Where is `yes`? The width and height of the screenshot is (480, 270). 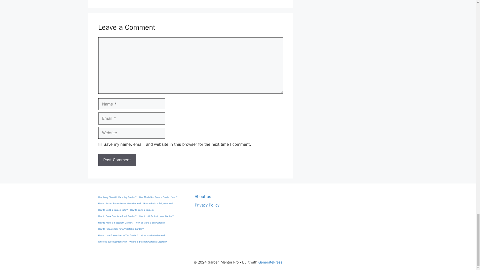
yes is located at coordinates (99, 144).